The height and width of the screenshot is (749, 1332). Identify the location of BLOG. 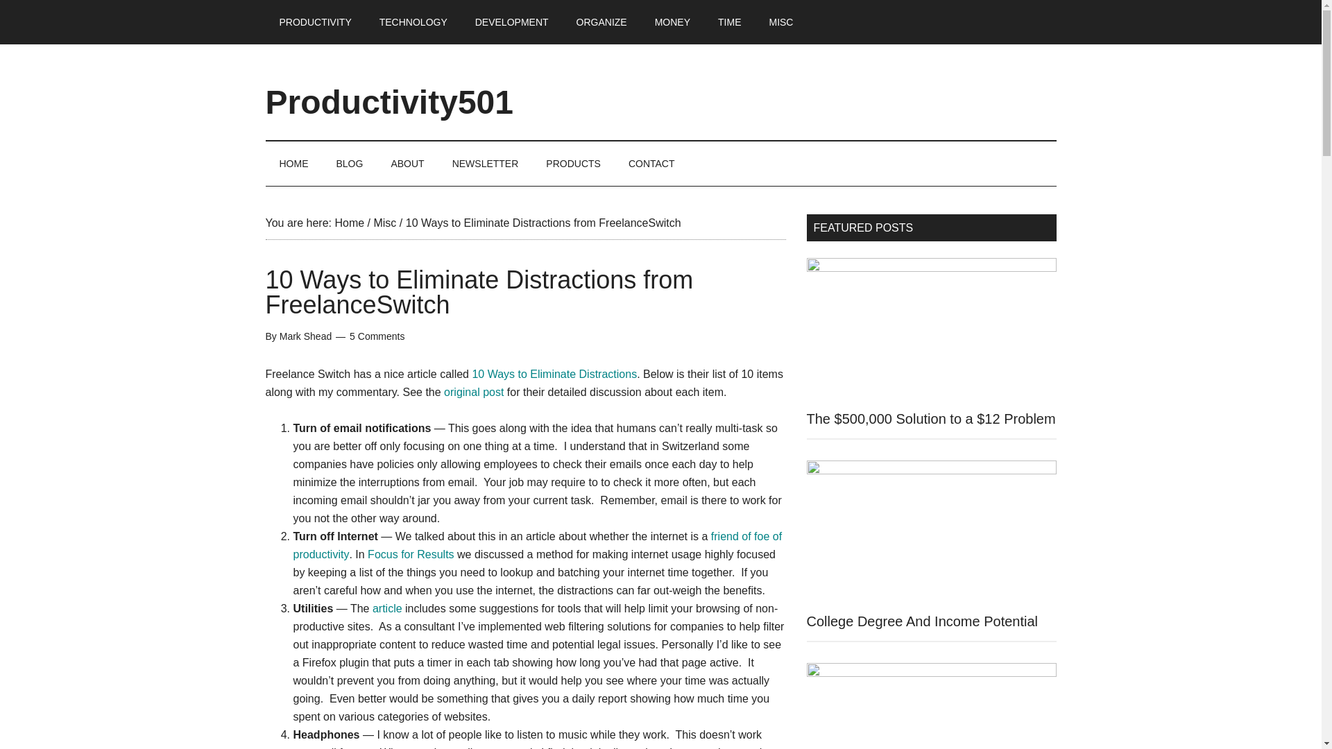
(350, 164).